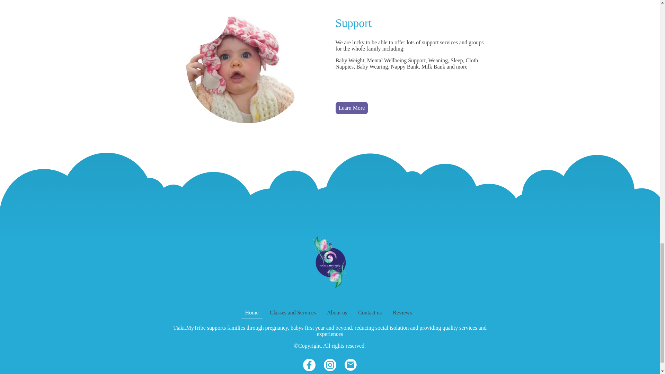  What do you see at coordinates (293, 312) in the screenshot?
I see `Classes and Services` at bounding box center [293, 312].